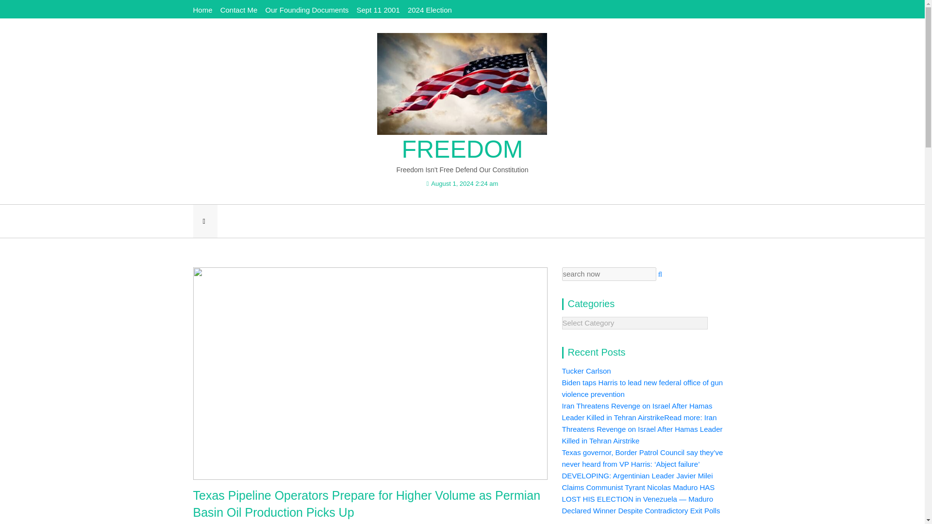  Describe the element at coordinates (239, 10) in the screenshot. I see `Contact Me` at that location.